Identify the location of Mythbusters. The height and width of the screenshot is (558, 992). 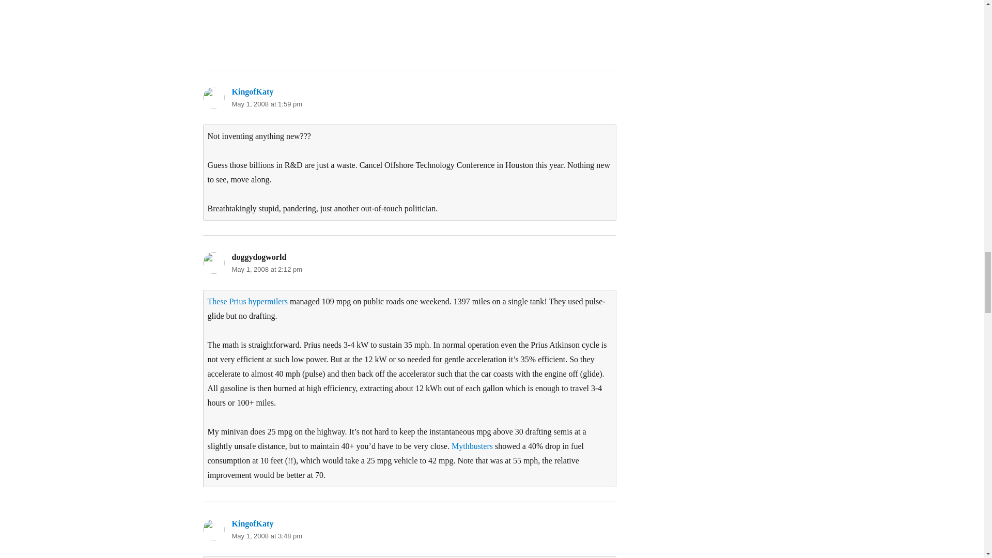
(472, 446).